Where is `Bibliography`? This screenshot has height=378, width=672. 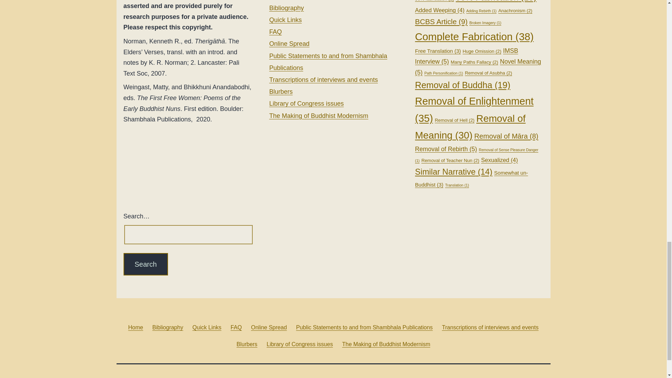
Bibliography is located at coordinates (286, 8).